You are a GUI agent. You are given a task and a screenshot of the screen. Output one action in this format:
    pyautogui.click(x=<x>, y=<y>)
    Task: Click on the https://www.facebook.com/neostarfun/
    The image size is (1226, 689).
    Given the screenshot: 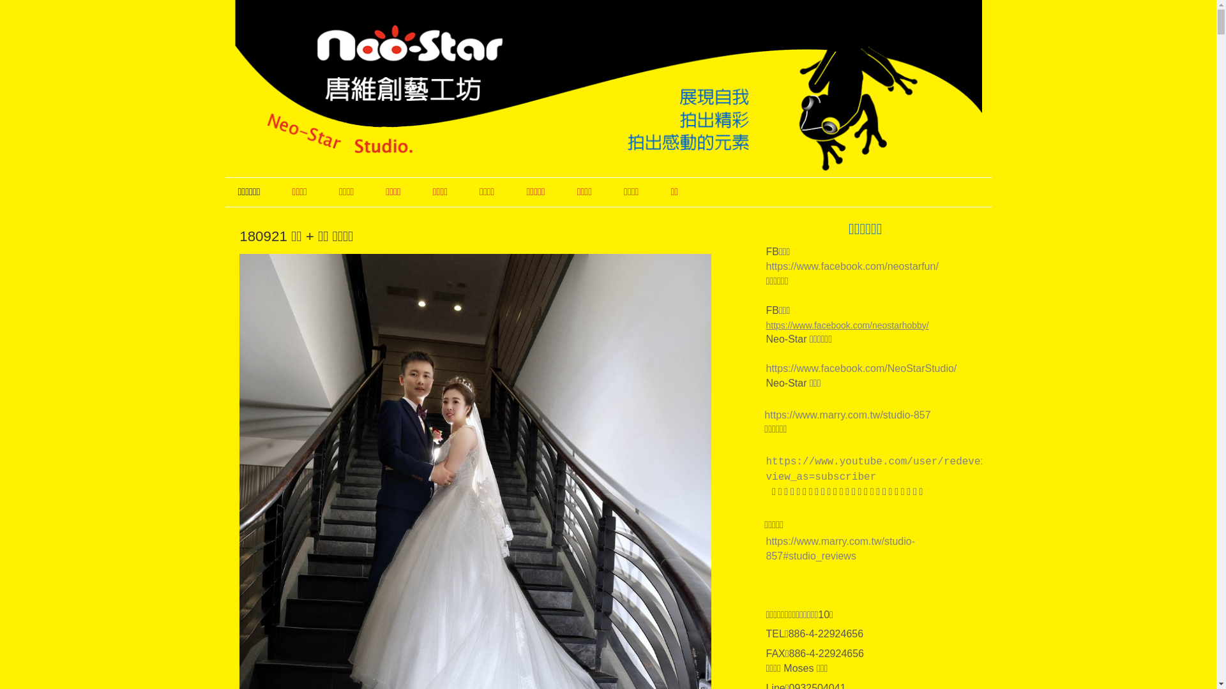 What is the action you would take?
    pyautogui.click(x=852, y=267)
    